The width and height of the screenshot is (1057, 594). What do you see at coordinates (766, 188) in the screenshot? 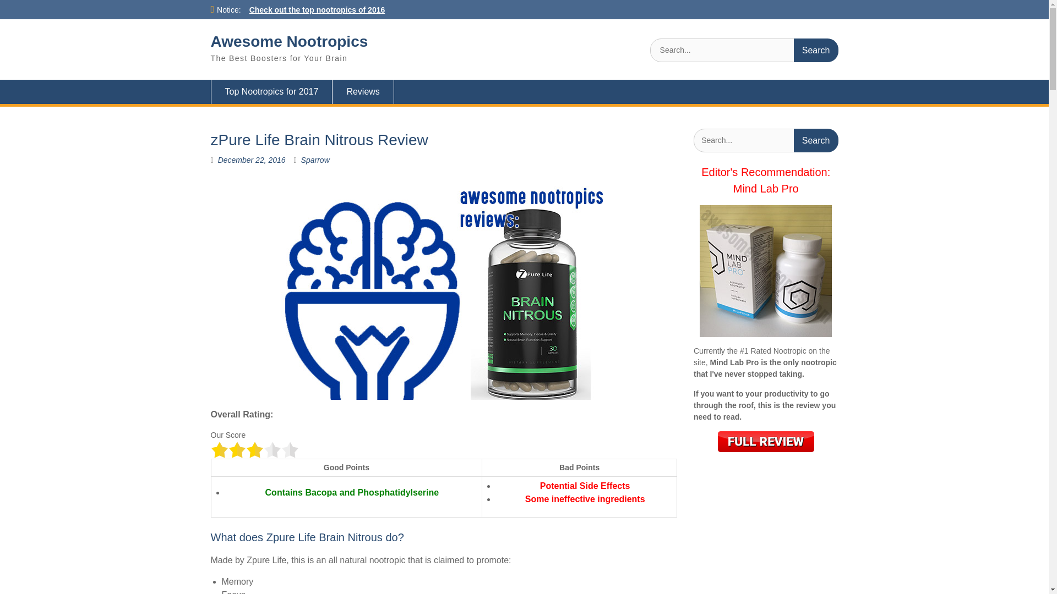
I see `Mind Lab Pro` at bounding box center [766, 188].